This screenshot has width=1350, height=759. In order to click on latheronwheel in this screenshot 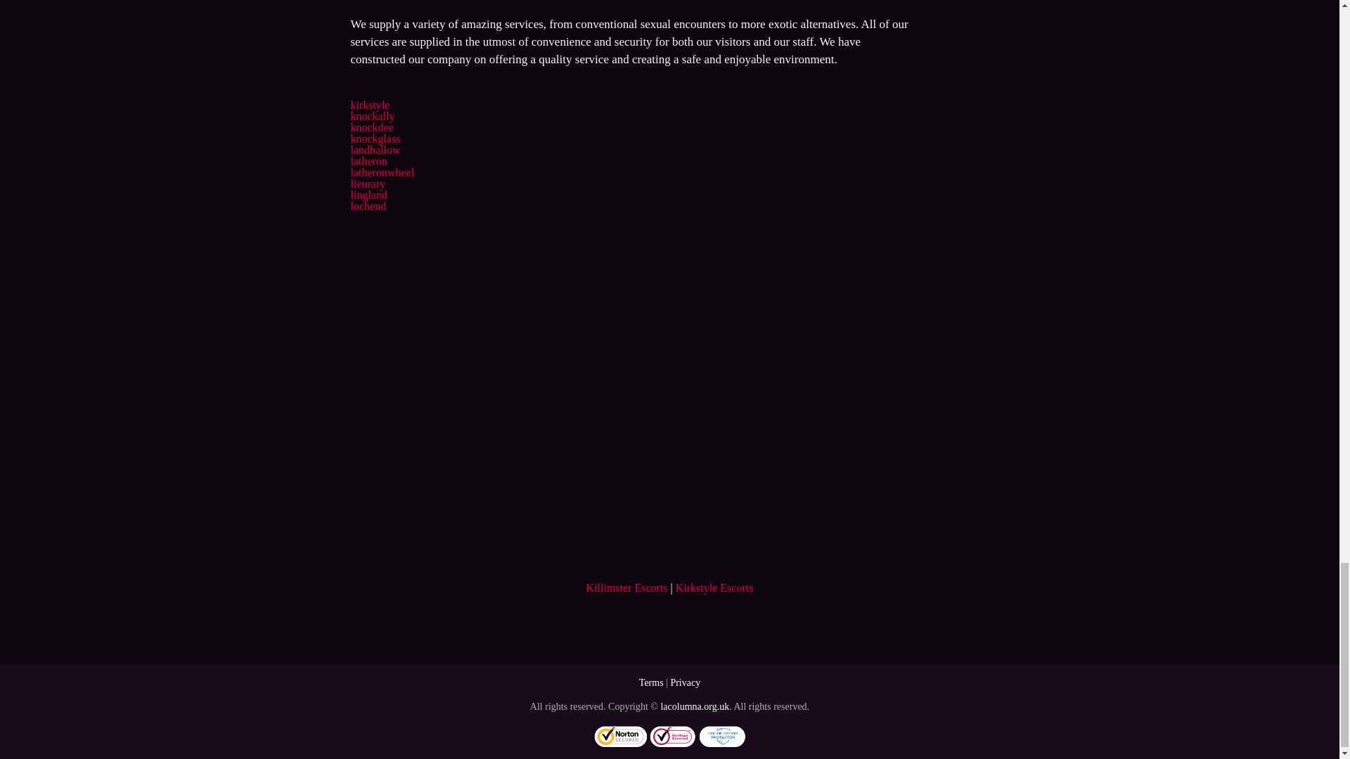, I will do `click(382, 171)`.